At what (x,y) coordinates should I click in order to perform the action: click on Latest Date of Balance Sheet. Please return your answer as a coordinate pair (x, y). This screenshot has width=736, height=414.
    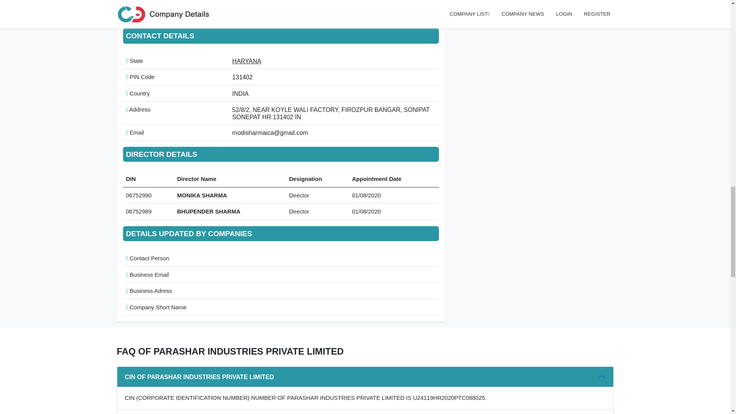
    Looking at the image, I should click on (165, 14).